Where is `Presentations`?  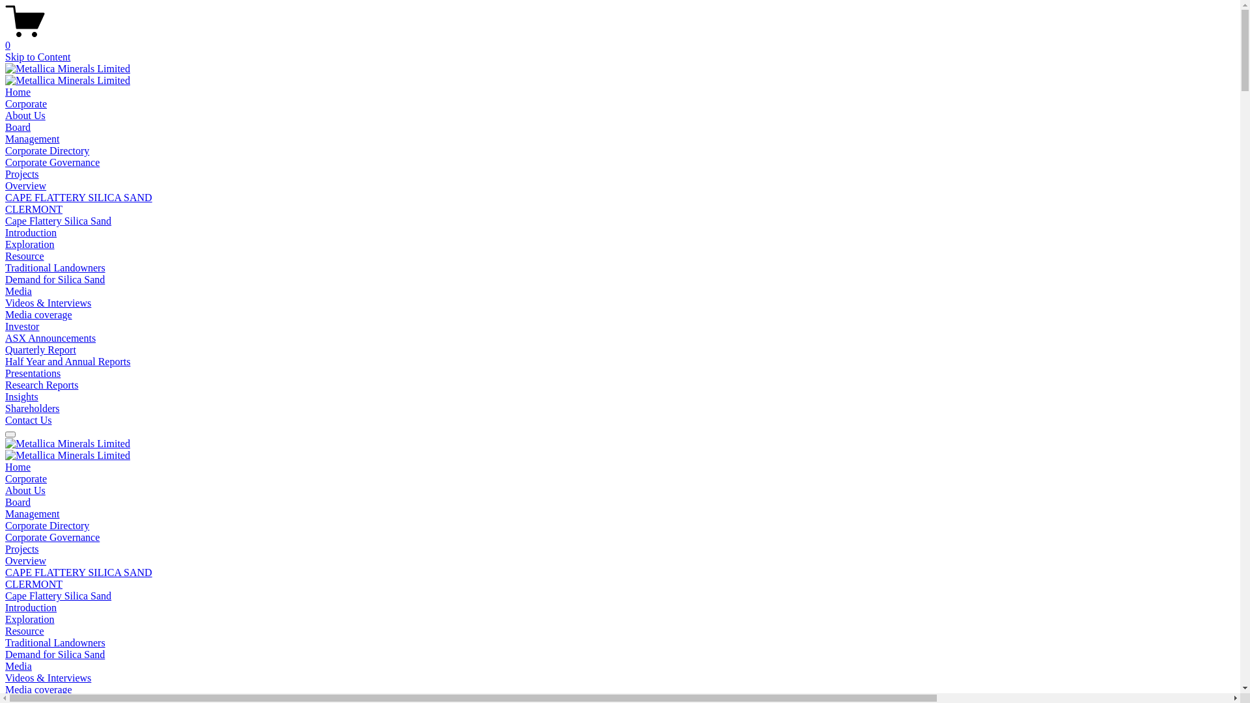 Presentations is located at coordinates (33, 374).